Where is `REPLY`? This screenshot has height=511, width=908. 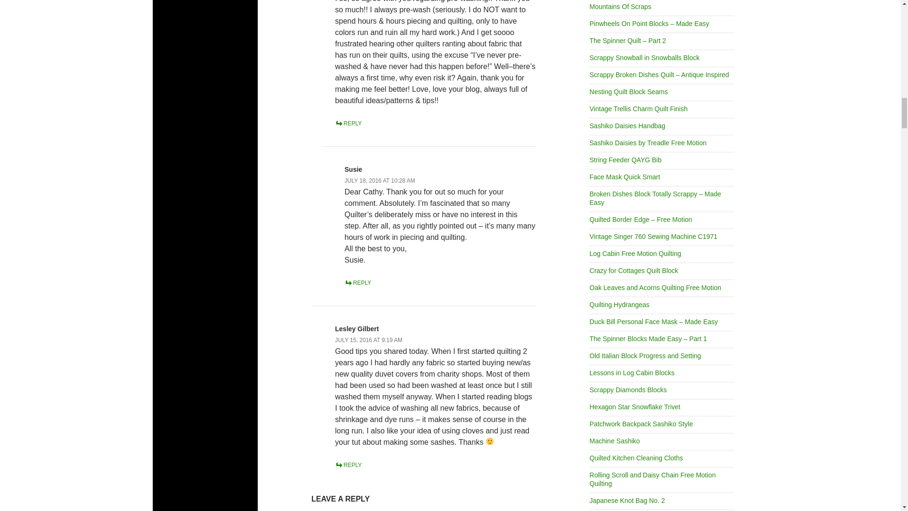 REPLY is located at coordinates (348, 123).